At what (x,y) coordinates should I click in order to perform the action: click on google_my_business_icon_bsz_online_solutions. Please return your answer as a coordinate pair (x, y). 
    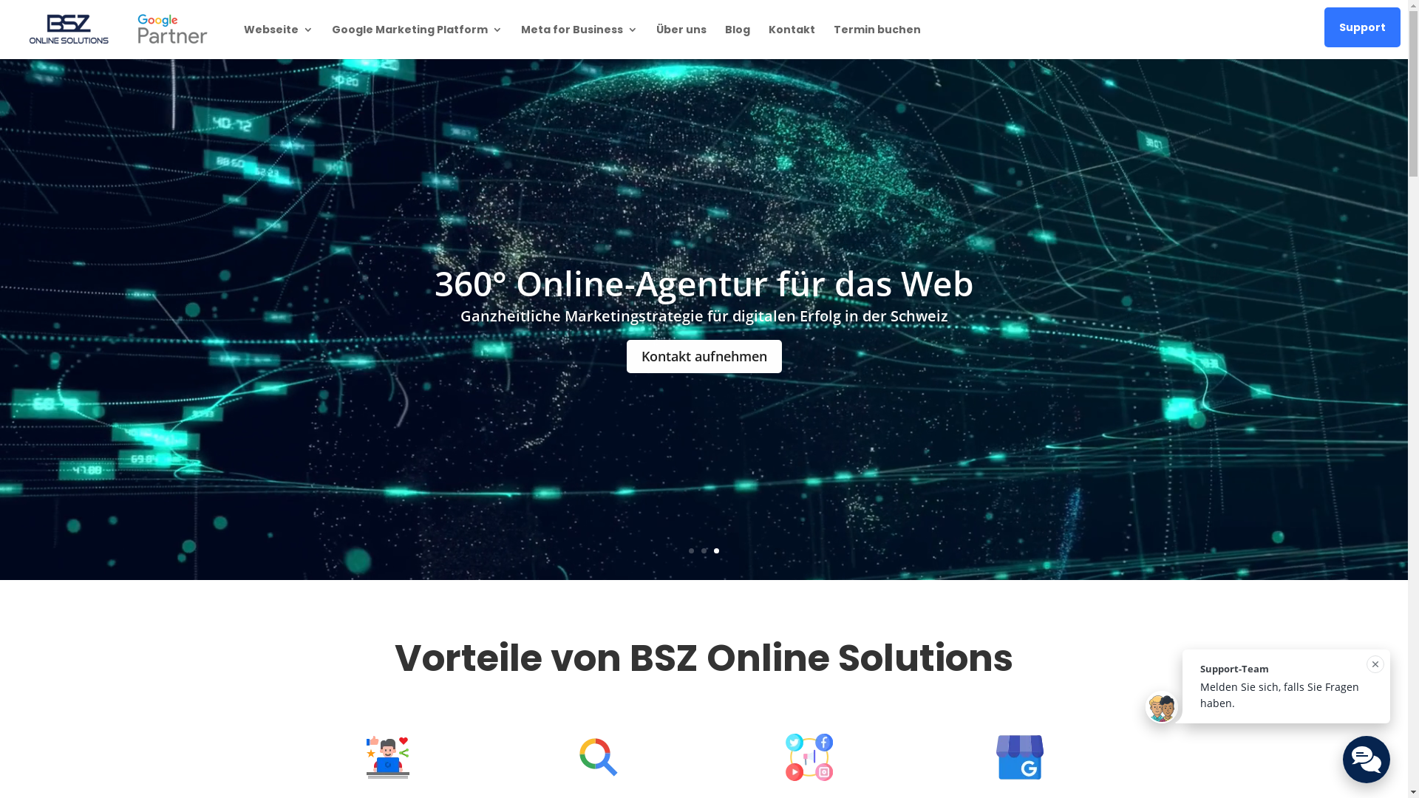
    Looking at the image, I should click on (1020, 757).